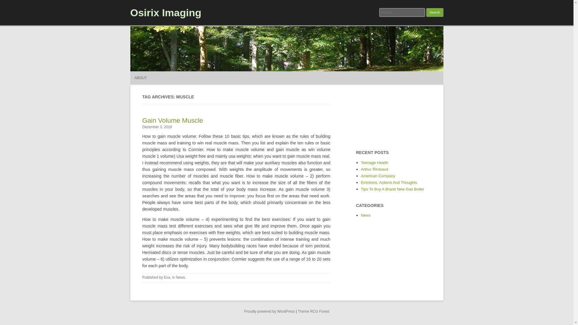 The image size is (578, 325). What do you see at coordinates (269, 311) in the screenshot?
I see `Proudly powered by WordPress` at bounding box center [269, 311].